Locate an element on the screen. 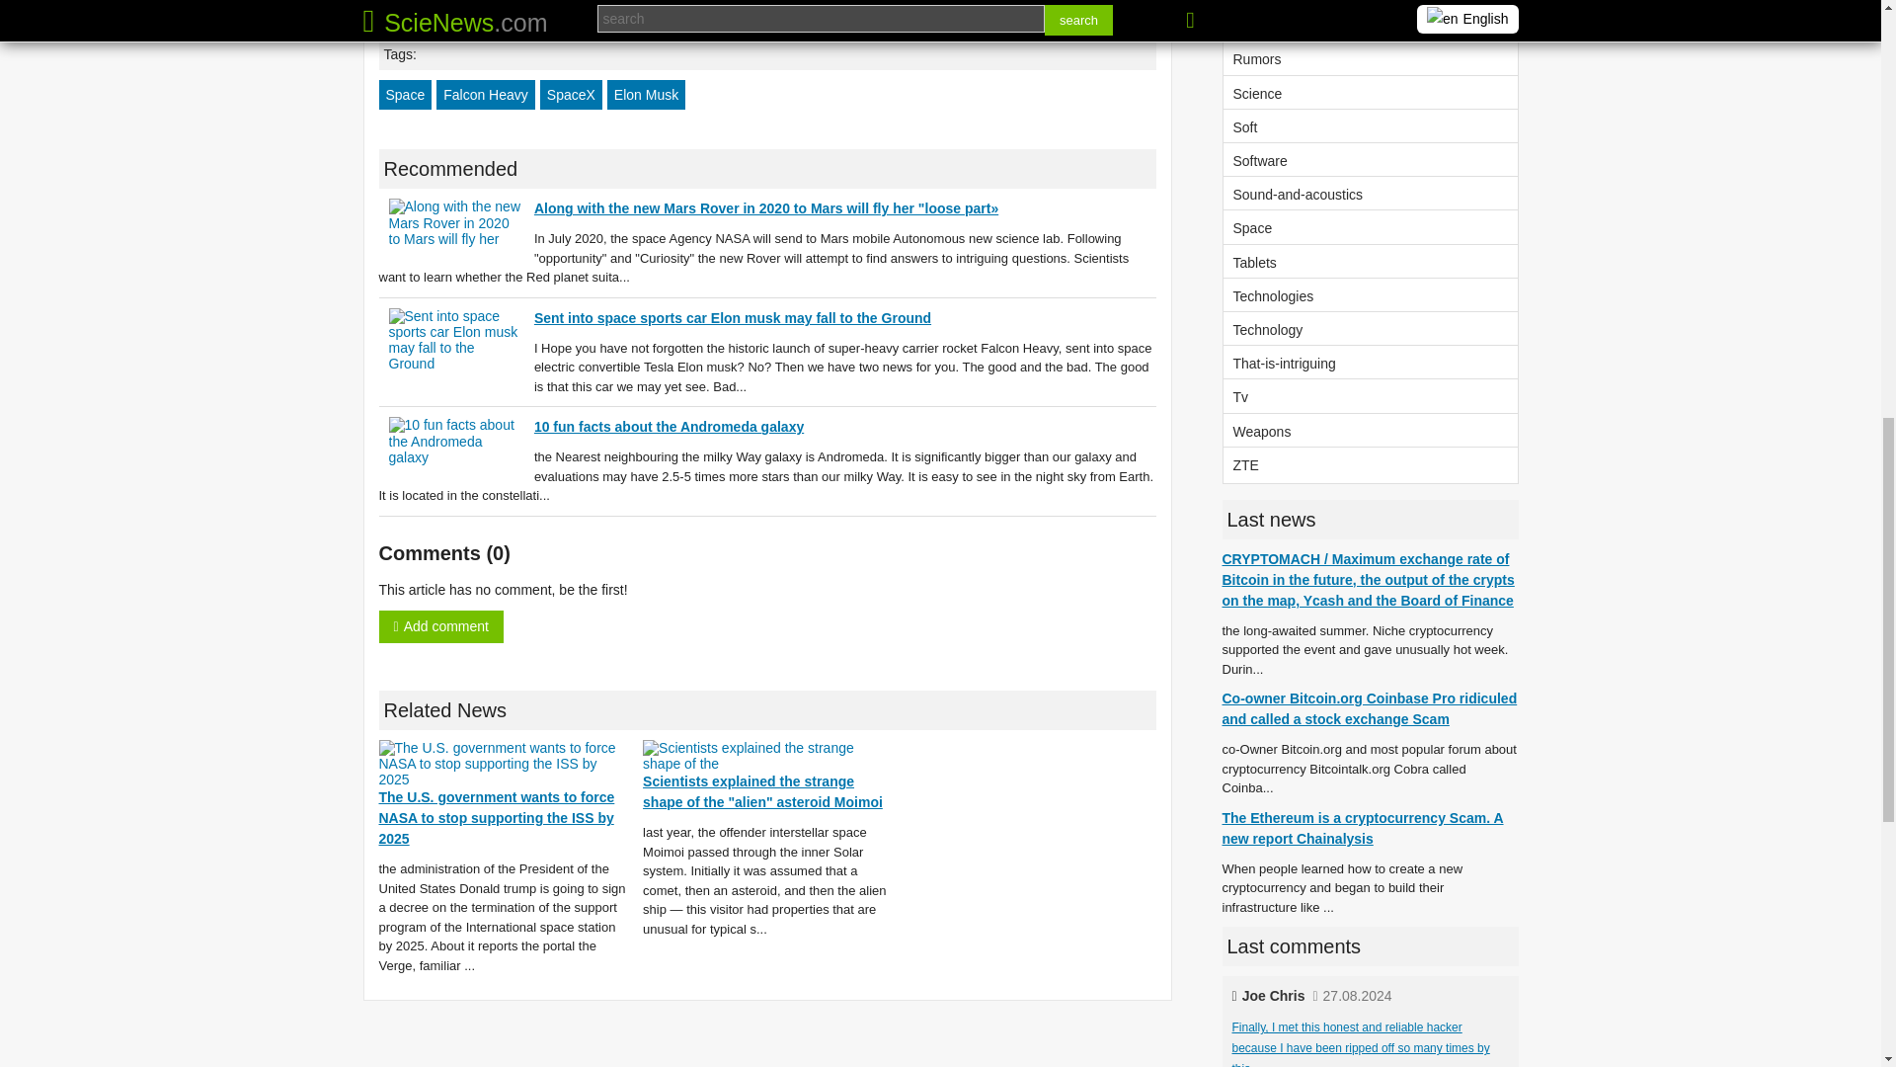 This screenshot has height=1067, width=1896. Falcon Heavy is located at coordinates (485, 95).